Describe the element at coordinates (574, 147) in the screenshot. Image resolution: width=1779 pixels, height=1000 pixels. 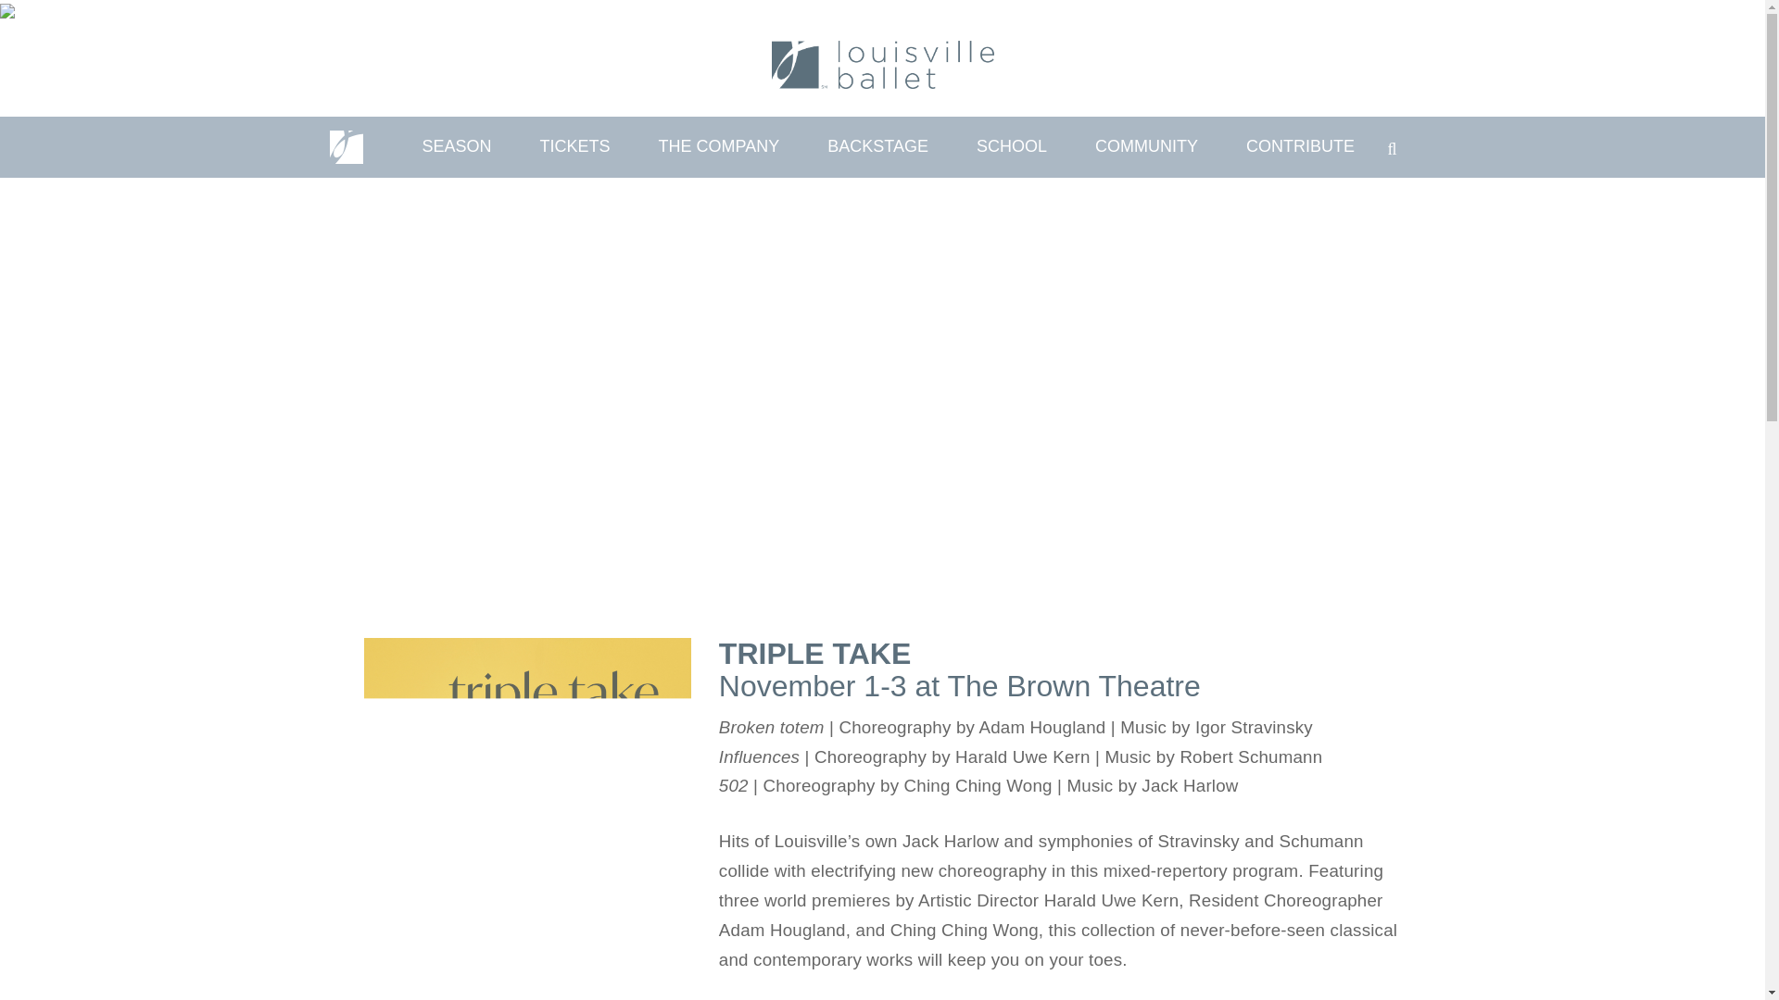
I see `TICKETS` at that location.